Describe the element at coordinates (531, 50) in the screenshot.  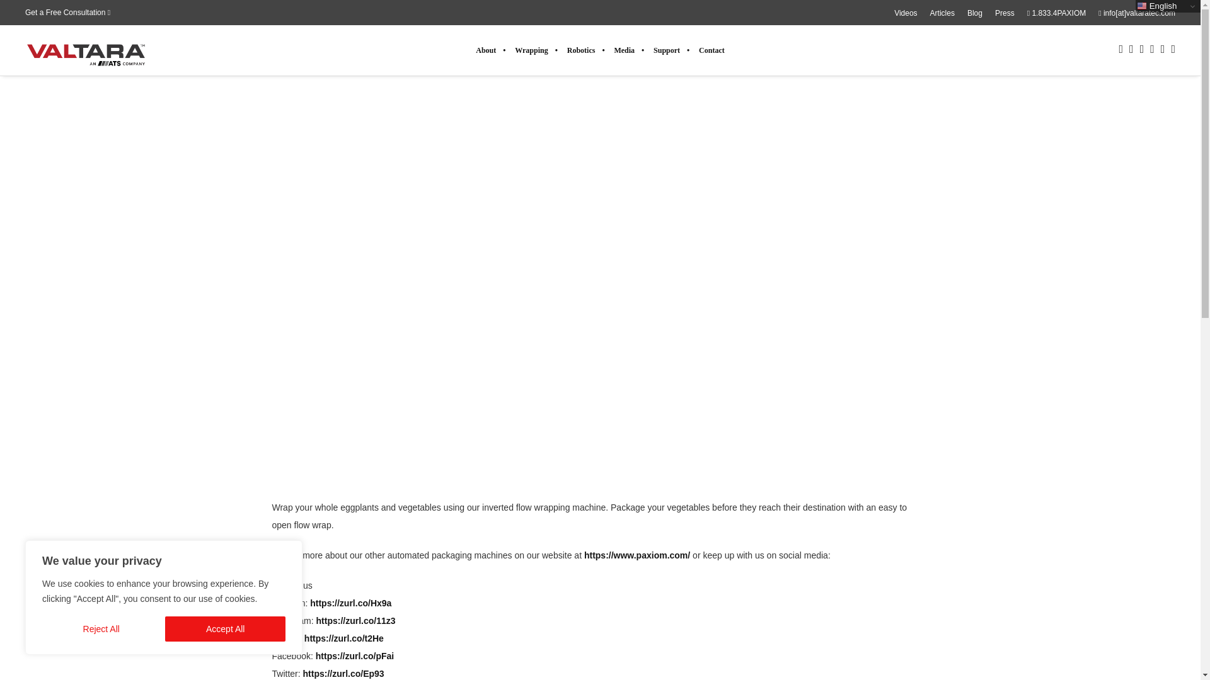
I see `Wrapping` at that location.